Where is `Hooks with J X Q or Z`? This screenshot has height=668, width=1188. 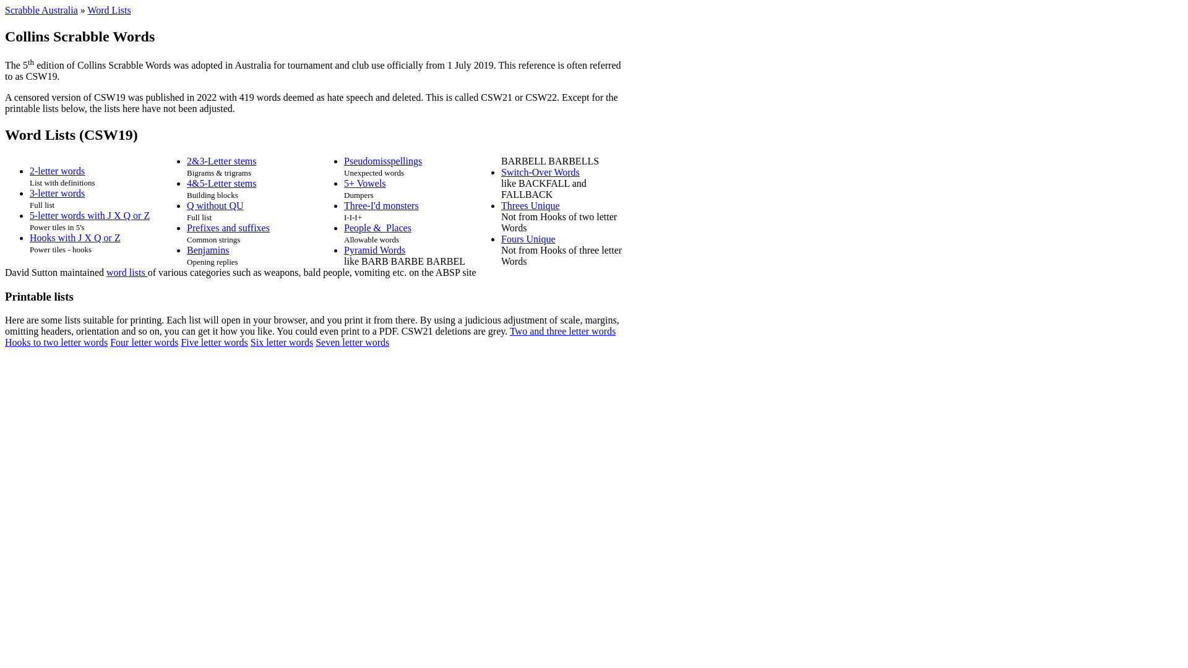 Hooks with J X Q or Z is located at coordinates (75, 238).